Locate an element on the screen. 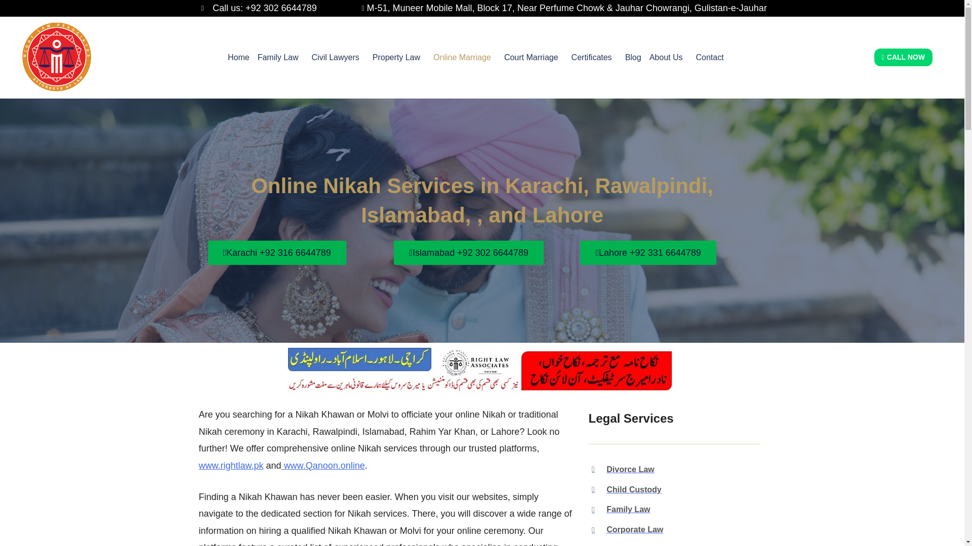  Home is located at coordinates (238, 58).